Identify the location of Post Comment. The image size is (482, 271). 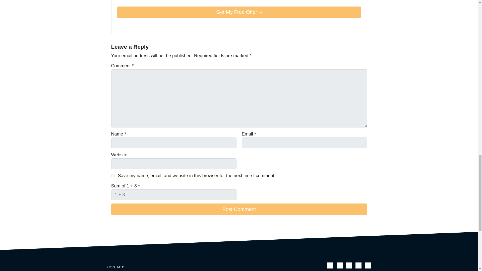
(239, 209).